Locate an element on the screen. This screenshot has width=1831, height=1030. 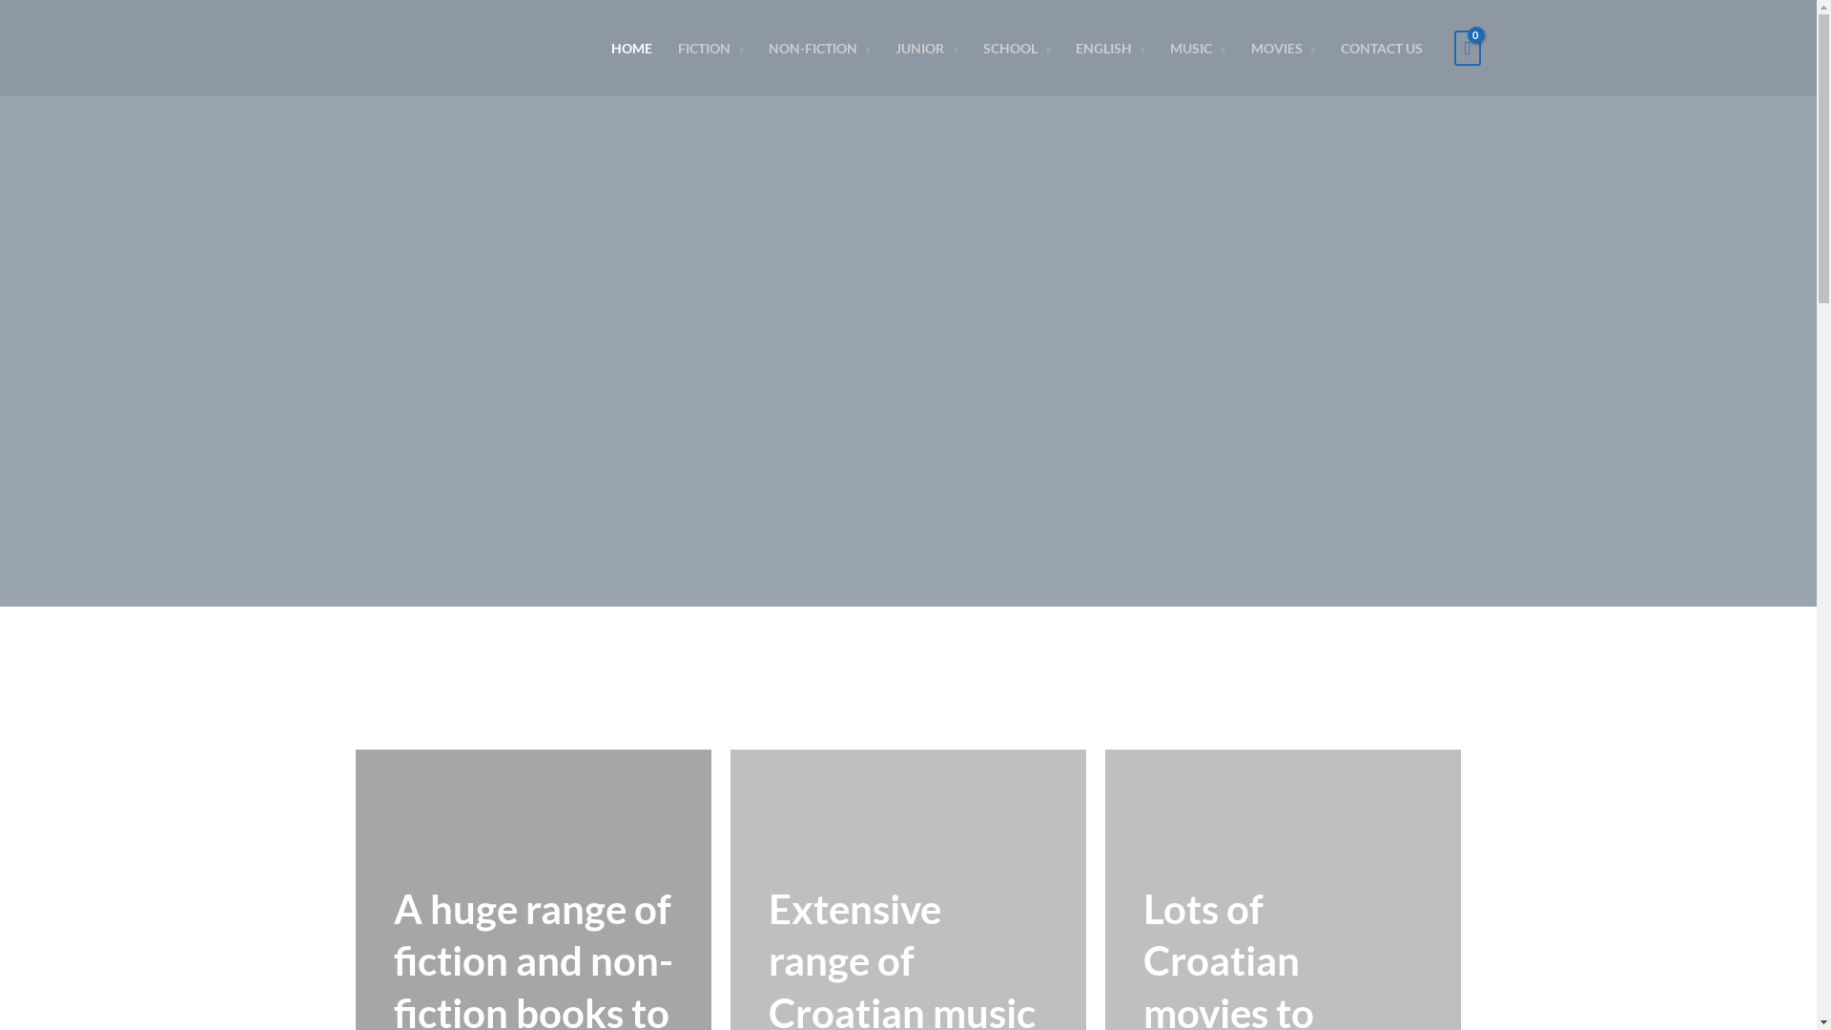
SCHOOL is located at coordinates (1017, 49).